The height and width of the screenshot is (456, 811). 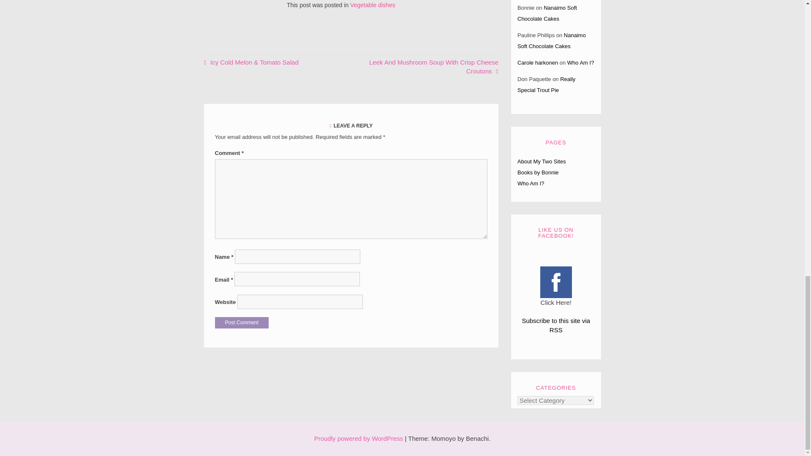 What do you see at coordinates (373, 5) in the screenshot?
I see `Vegetable dishes` at bounding box center [373, 5].